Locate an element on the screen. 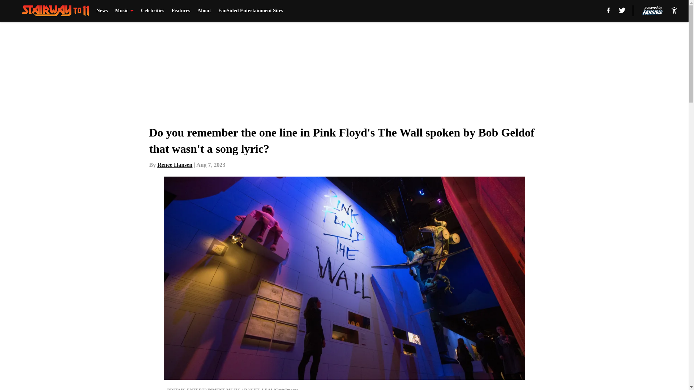 This screenshot has height=390, width=694. FanSided Entertainment Sites is located at coordinates (251, 11).